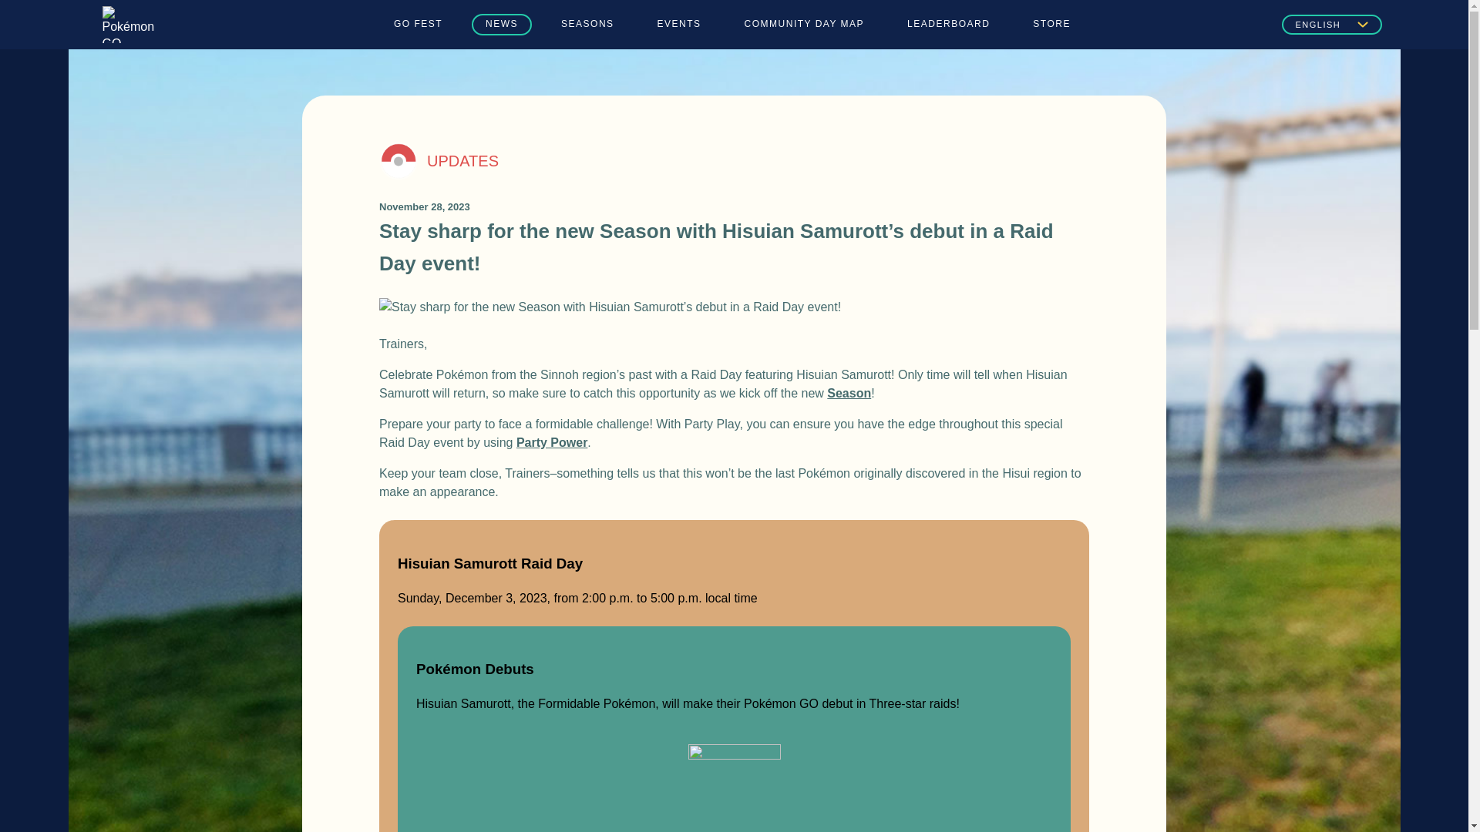 This screenshot has height=832, width=1480. What do you see at coordinates (1051, 25) in the screenshot?
I see `STORE` at bounding box center [1051, 25].